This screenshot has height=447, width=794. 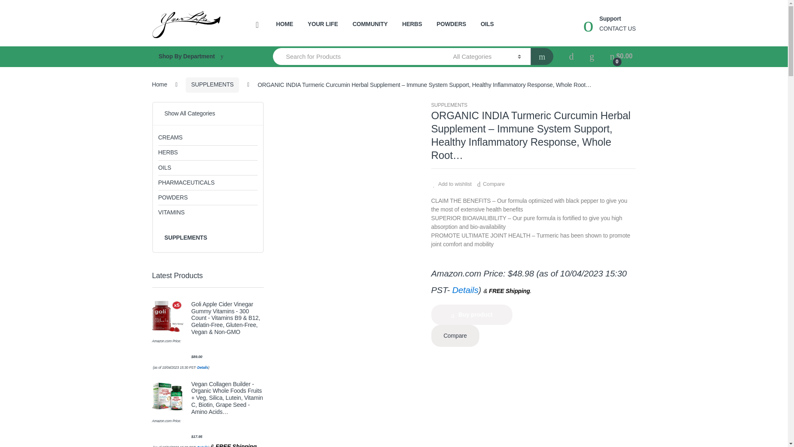 What do you see at coordinates (323, 24) in the screenshot?
I see `YOUR LIFE` at bounding box center [323, 24].